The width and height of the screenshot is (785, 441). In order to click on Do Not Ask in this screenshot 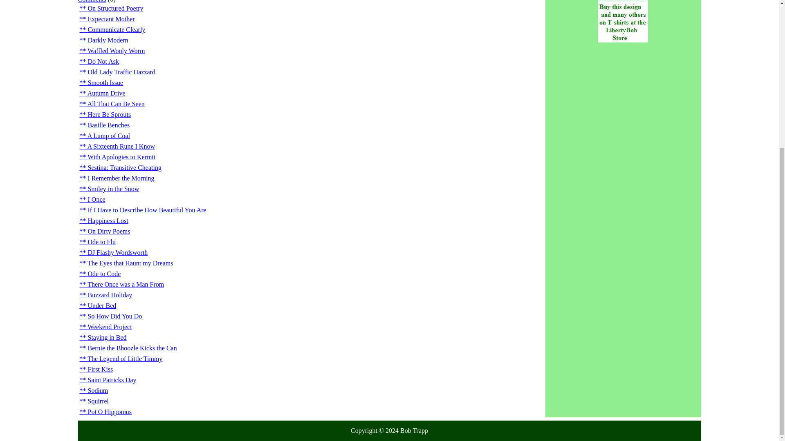, I will do `click(99, 61)`.